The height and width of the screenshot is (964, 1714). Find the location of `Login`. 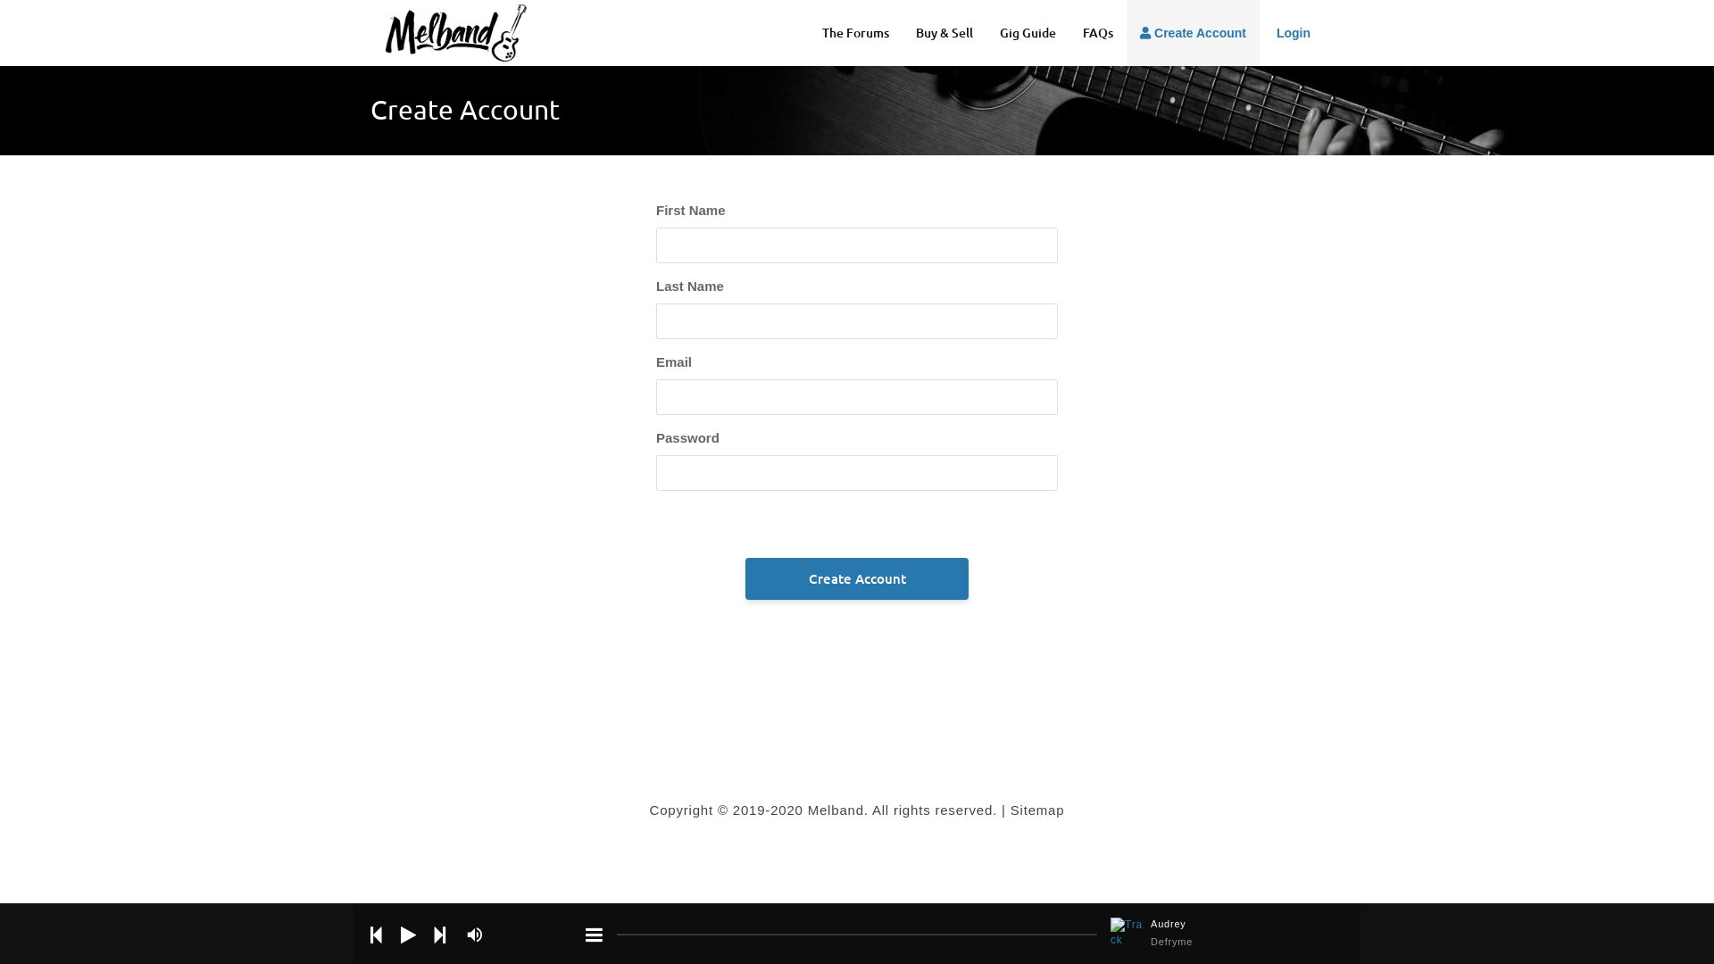

Login is located at coordinates (1292, 33).